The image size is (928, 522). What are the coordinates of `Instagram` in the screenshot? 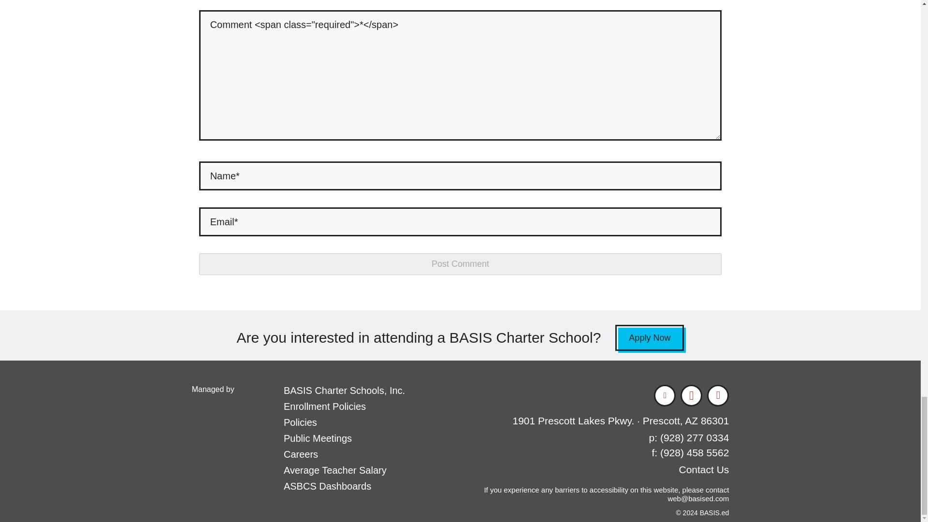 It's located at (718, 395).